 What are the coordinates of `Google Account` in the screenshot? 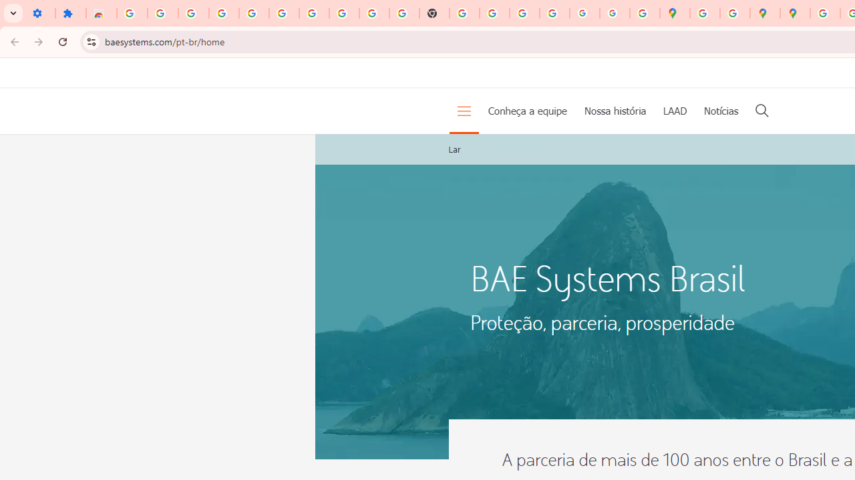 It's located at (343, 13).